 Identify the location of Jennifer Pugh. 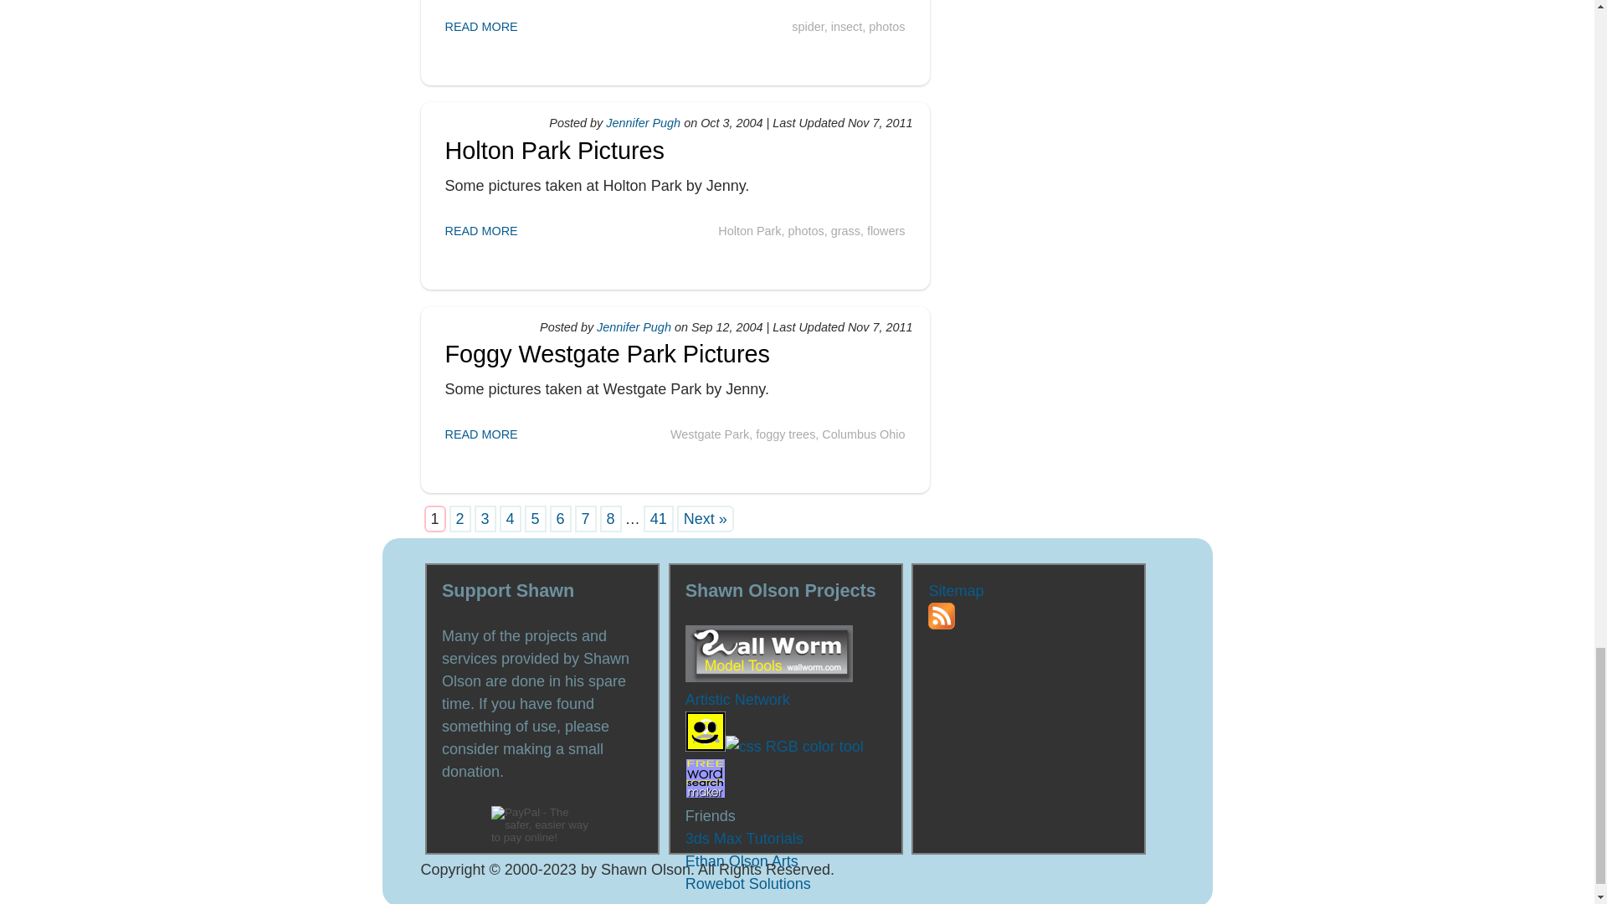
(643, 123).